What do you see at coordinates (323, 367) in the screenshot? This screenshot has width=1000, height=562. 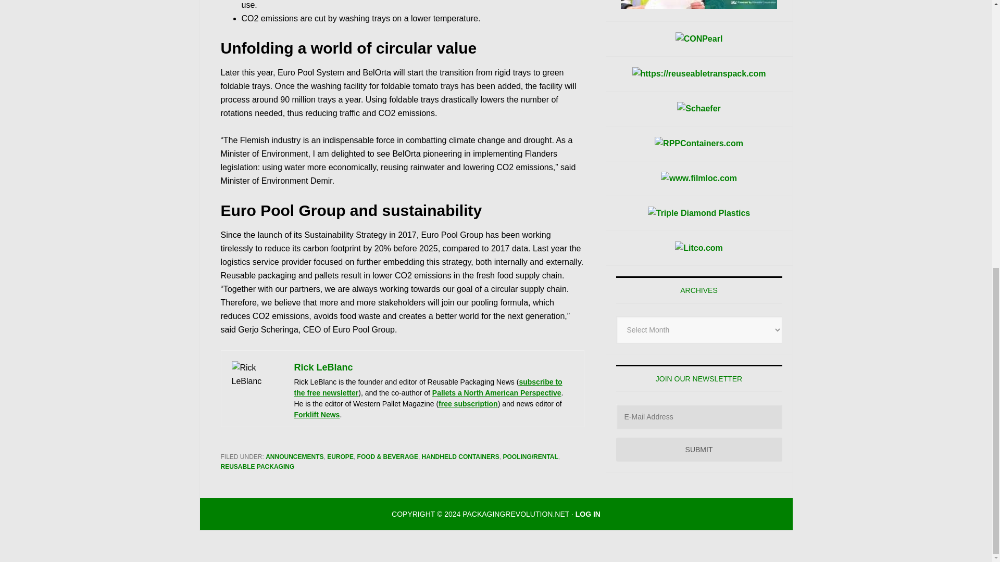 I see `Rick LeBlanc` at bounding box center [323, 367].